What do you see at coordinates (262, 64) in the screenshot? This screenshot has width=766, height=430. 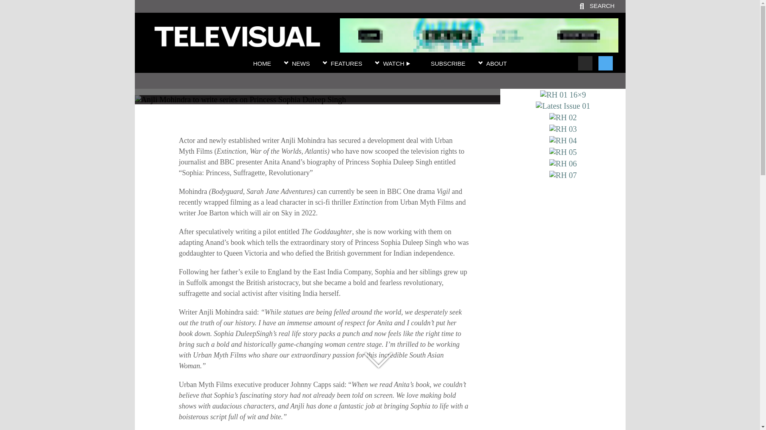 I see `HOME` at bounding box center [262, 64].